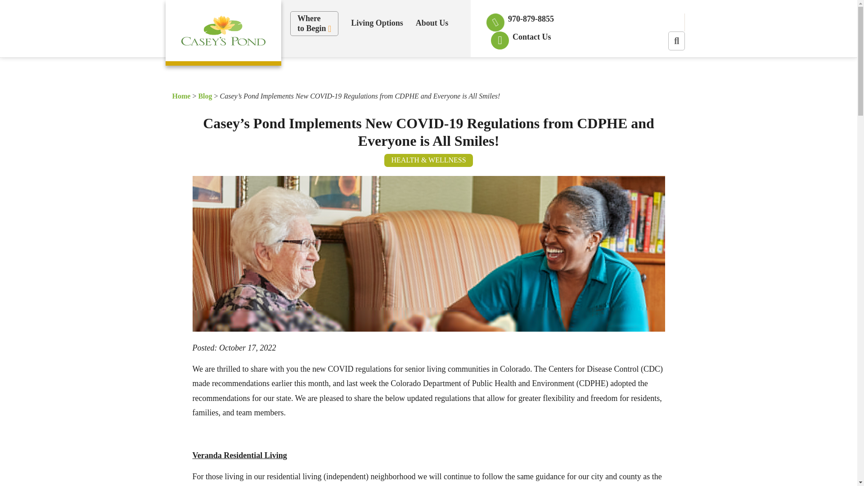 The image size is (864, 486). What do you see at coordinates (483, 56) in the screenshot?
I see `Blog` at bounding box center [483, 56].